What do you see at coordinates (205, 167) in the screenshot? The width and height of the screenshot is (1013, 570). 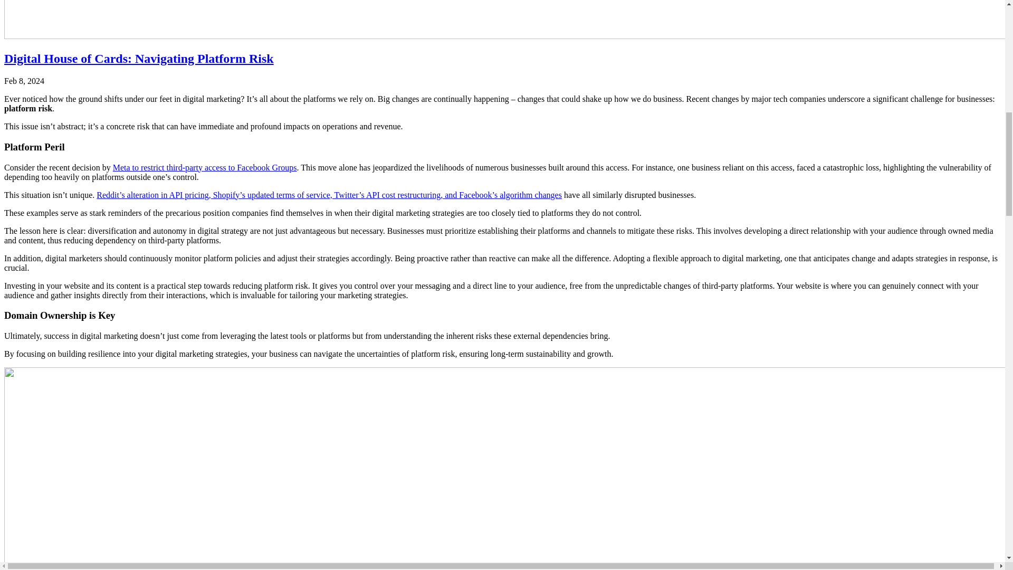 I see `Meta to restrict third-party access to Facebook Groups` at bounding box center [205, 167].